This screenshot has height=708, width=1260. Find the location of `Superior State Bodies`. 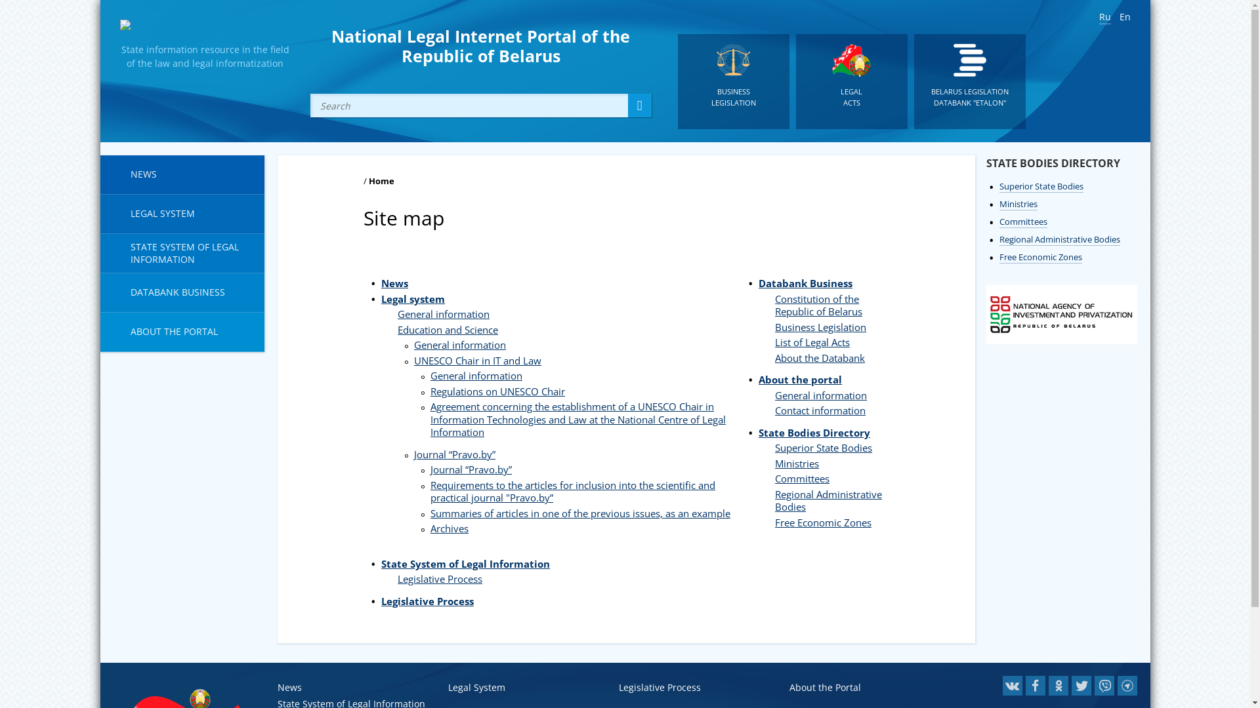

Superior State Bodies is located at coordinates (1041, 186).